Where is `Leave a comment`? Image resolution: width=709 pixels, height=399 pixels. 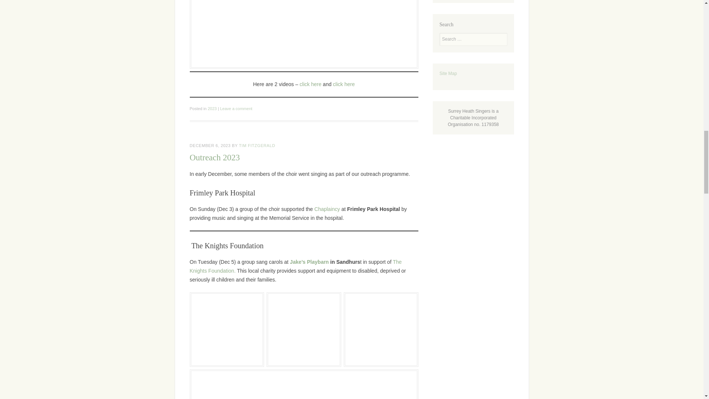
Leave a comment is located at coordinates (236, 109).